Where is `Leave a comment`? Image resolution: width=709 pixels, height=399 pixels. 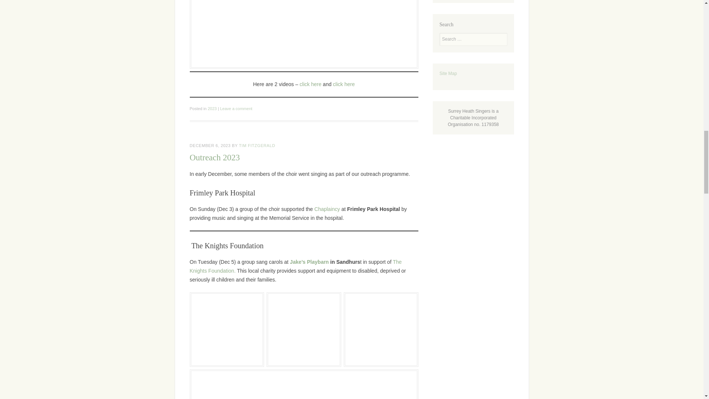
Leave a comment is located at coordinates (236, 109).